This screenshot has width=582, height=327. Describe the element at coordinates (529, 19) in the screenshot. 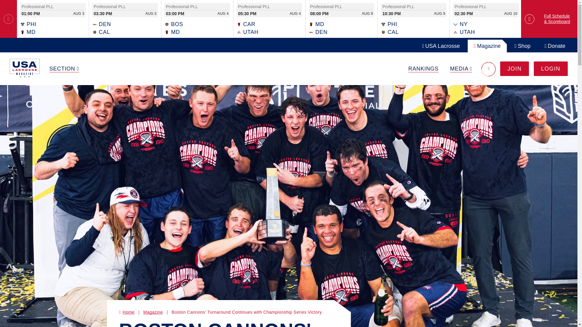

I see `Next` at that location.